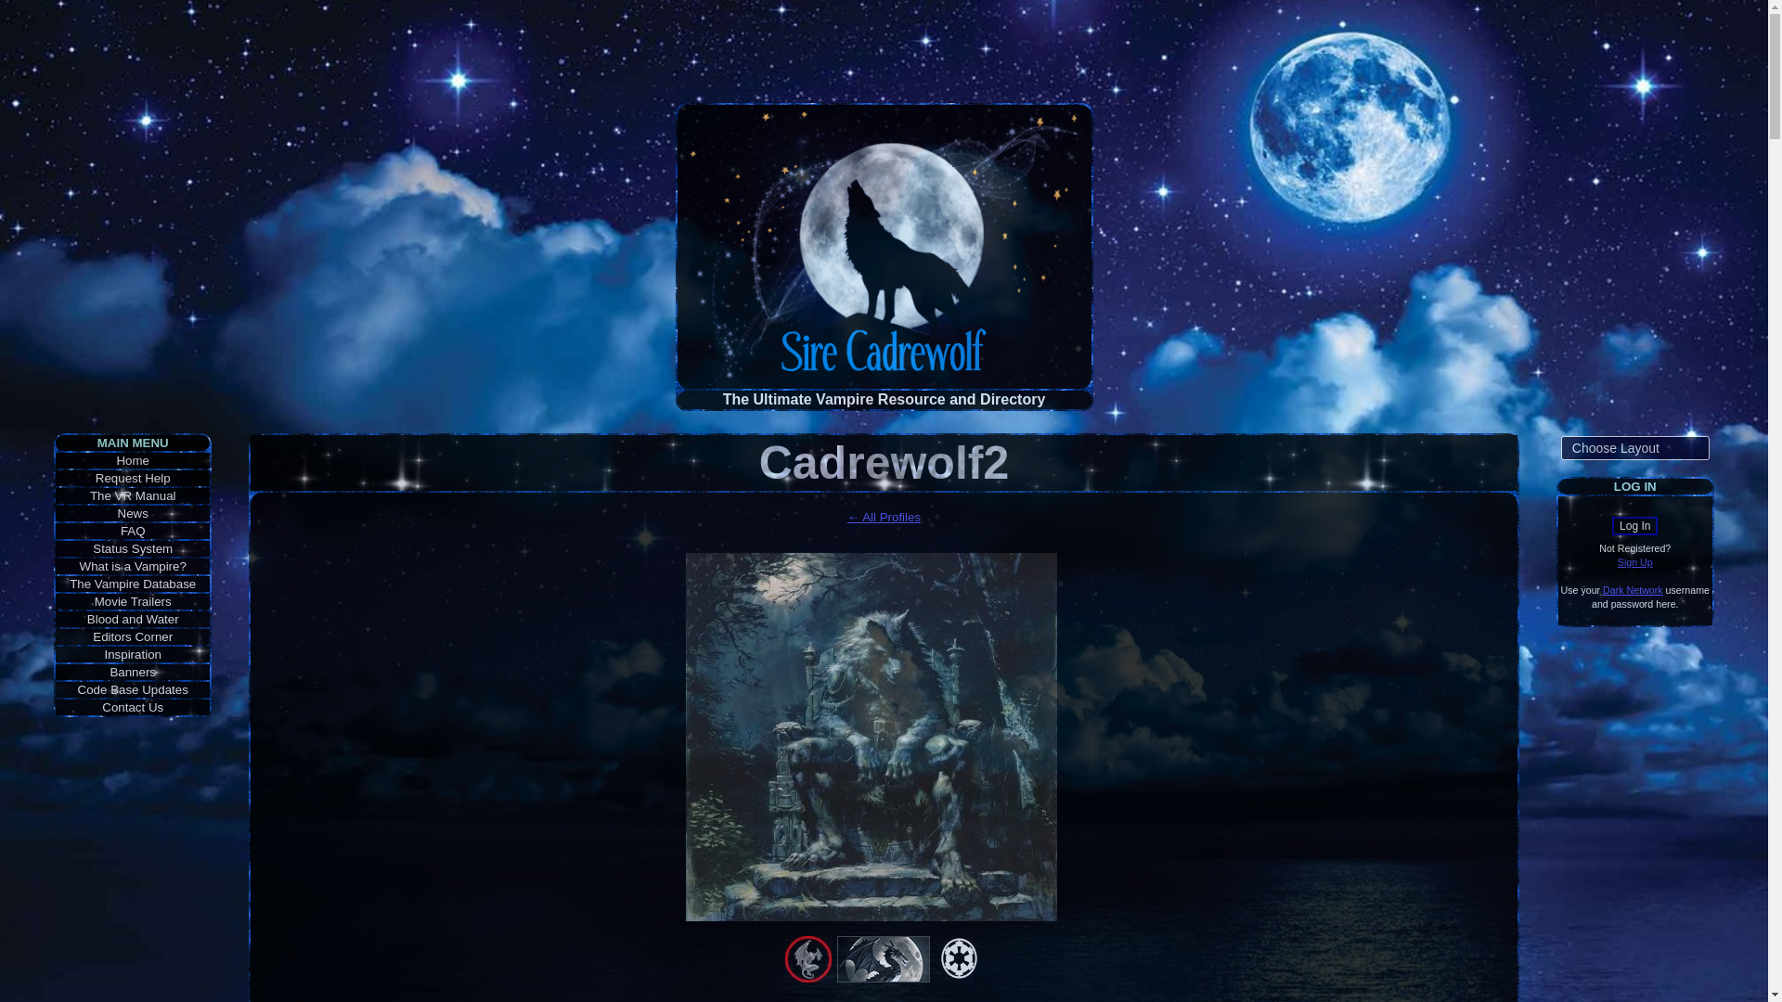  I want to click on The Vampire Database, so click(132, 584).